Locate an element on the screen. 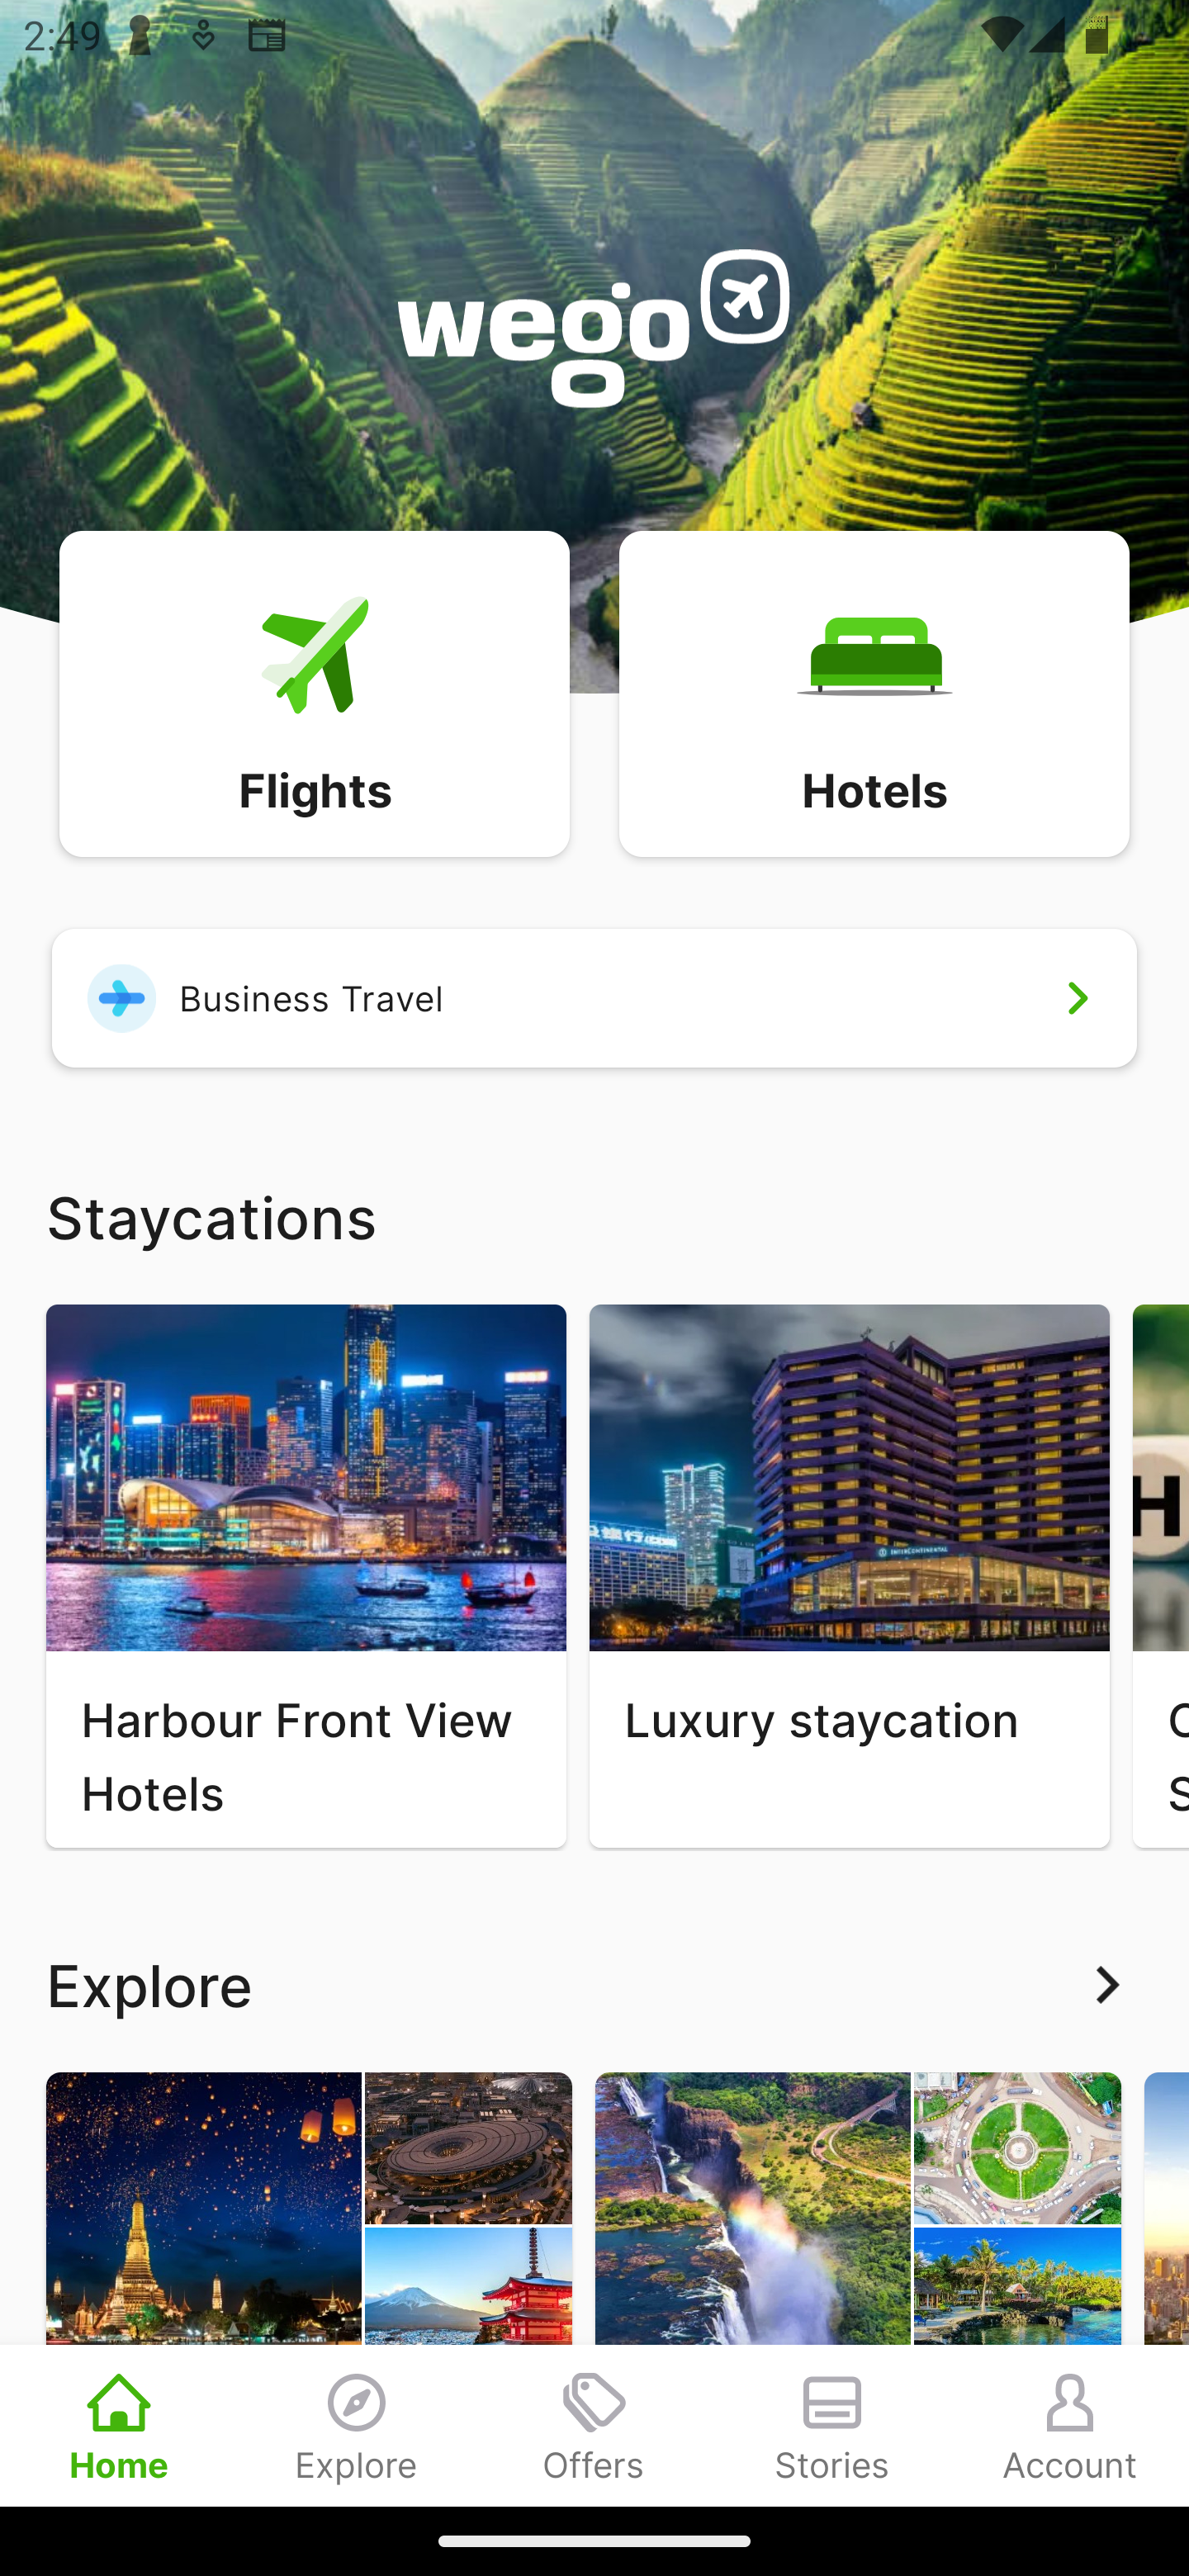 The height and width of the screenshot is (2576, 1189). Account is located at coordinates (1070, 2425).